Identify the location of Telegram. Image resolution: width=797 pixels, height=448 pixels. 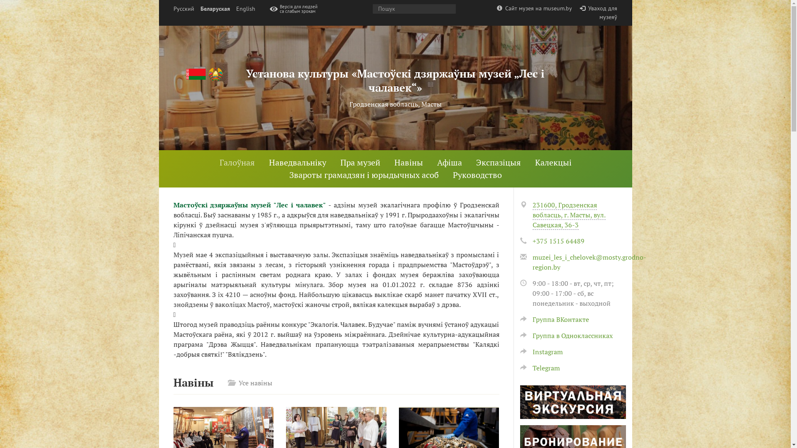
(540, 368).